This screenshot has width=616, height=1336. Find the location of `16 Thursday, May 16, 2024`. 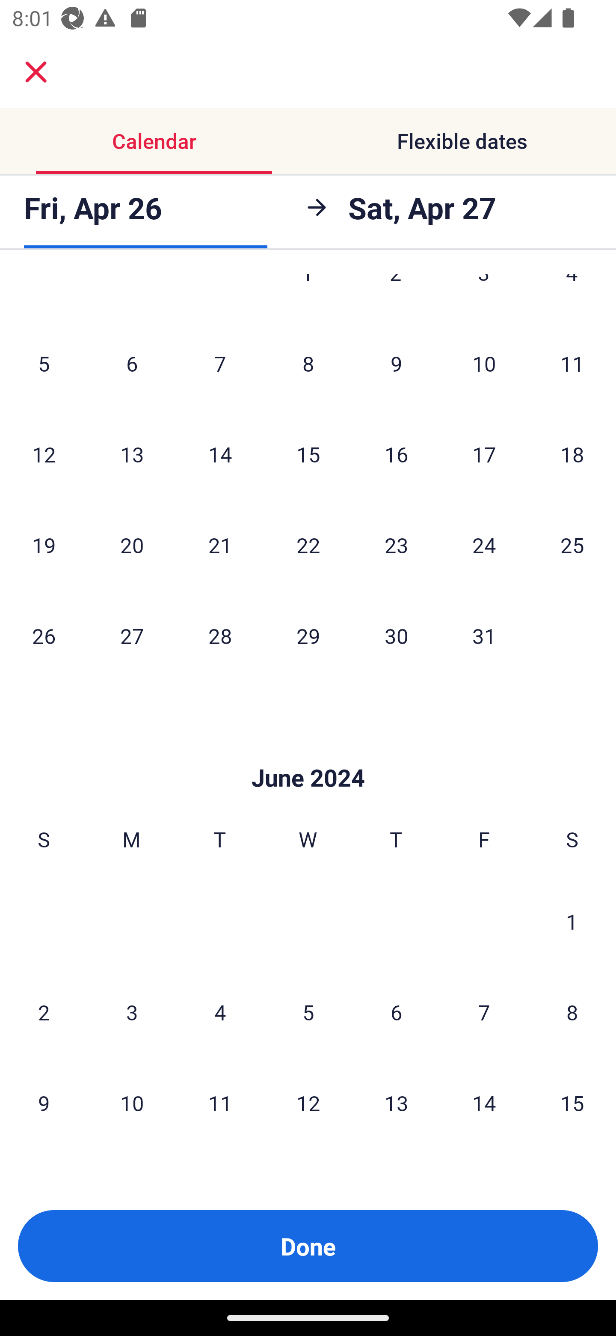

16 Thursday, May 16, 2024 is located at coordinates (396, 454).